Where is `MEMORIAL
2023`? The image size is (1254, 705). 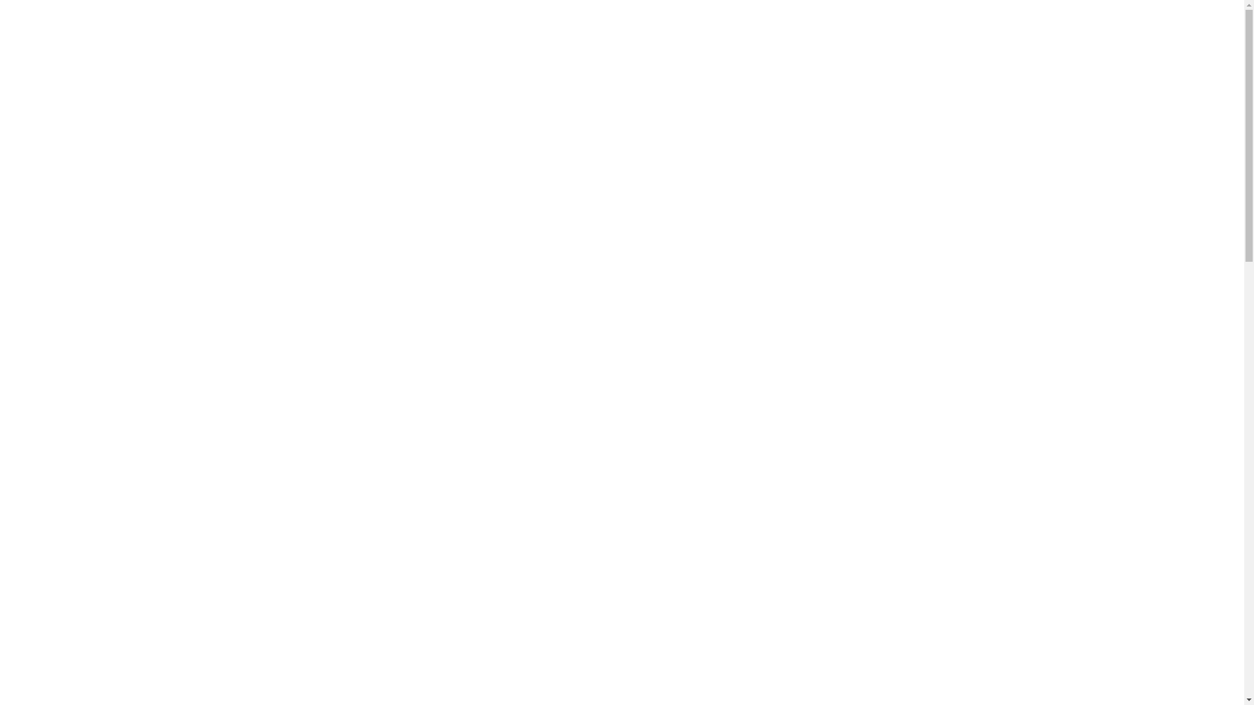 MEMORIAL
2023 is located at coordinates (384, 491).